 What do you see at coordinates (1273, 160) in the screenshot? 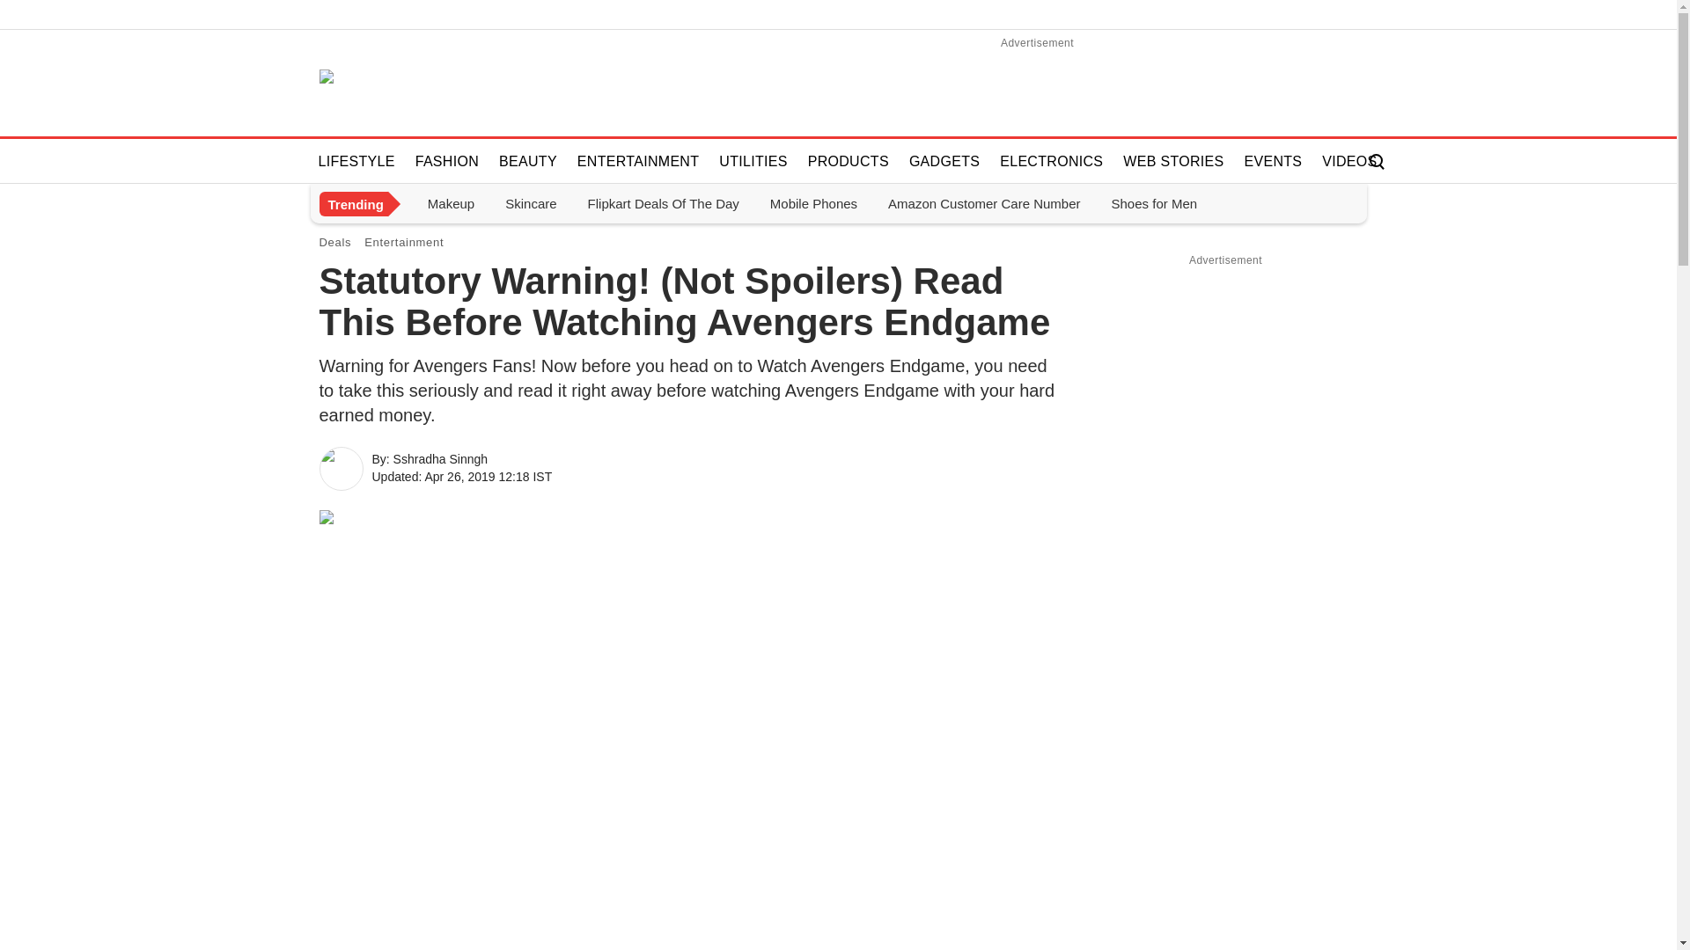
I see `Events` at bounding box center [1273, 160].